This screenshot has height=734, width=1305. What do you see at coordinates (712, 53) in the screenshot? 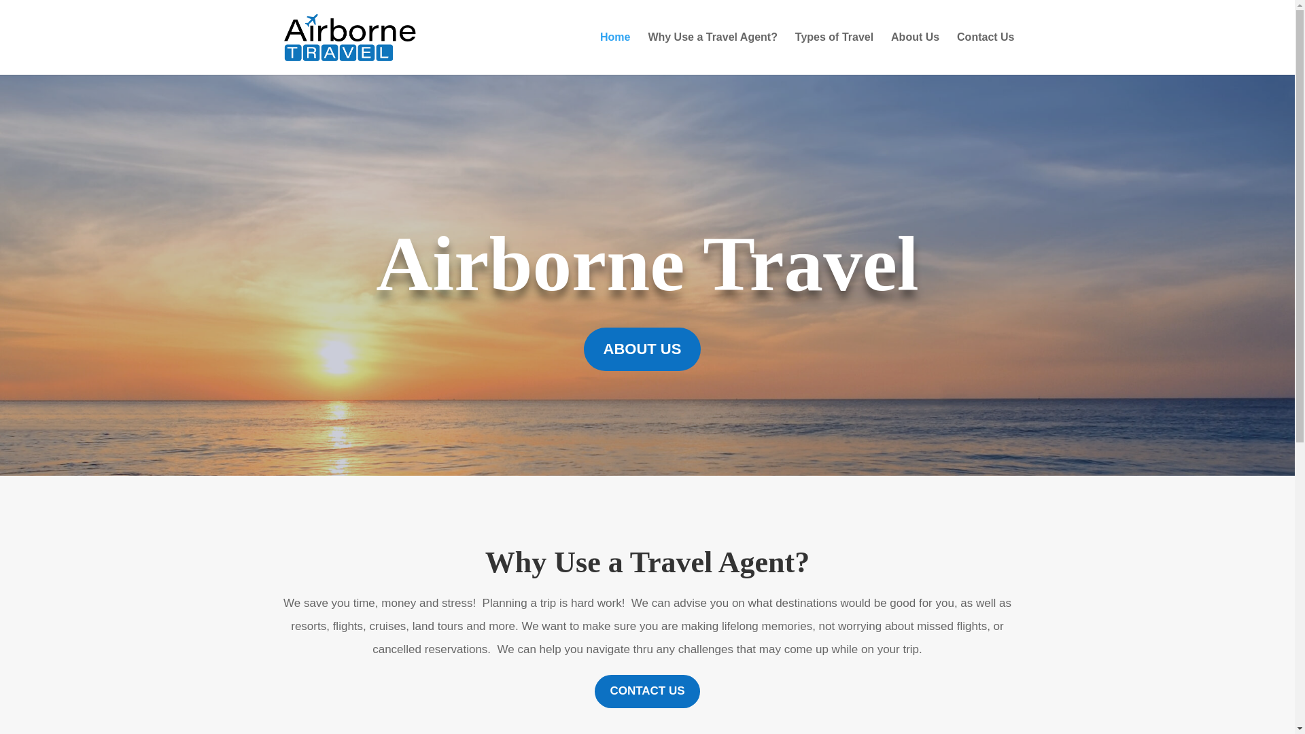
I see `Why Use a Travel Agent?` at bounding box center [712, 53].